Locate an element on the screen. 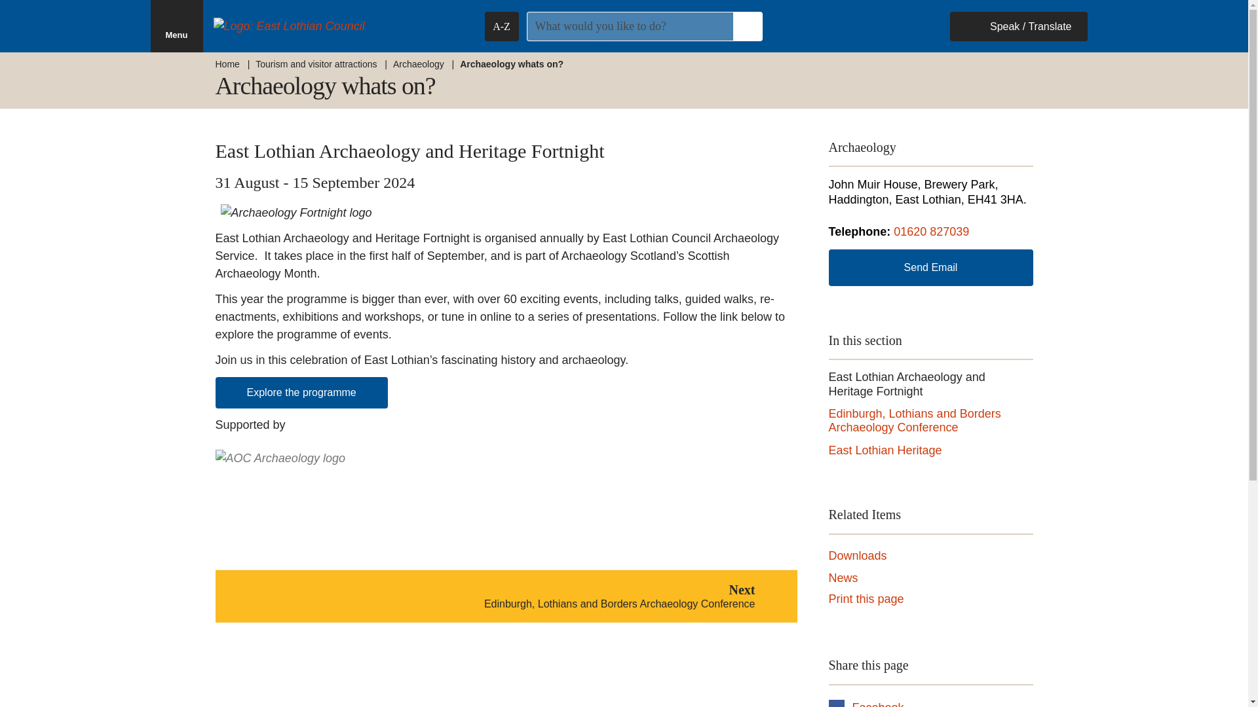 This screenshot has height=707, width=1258. East Lothian Council Home Page is located at coordinates (337, 26).